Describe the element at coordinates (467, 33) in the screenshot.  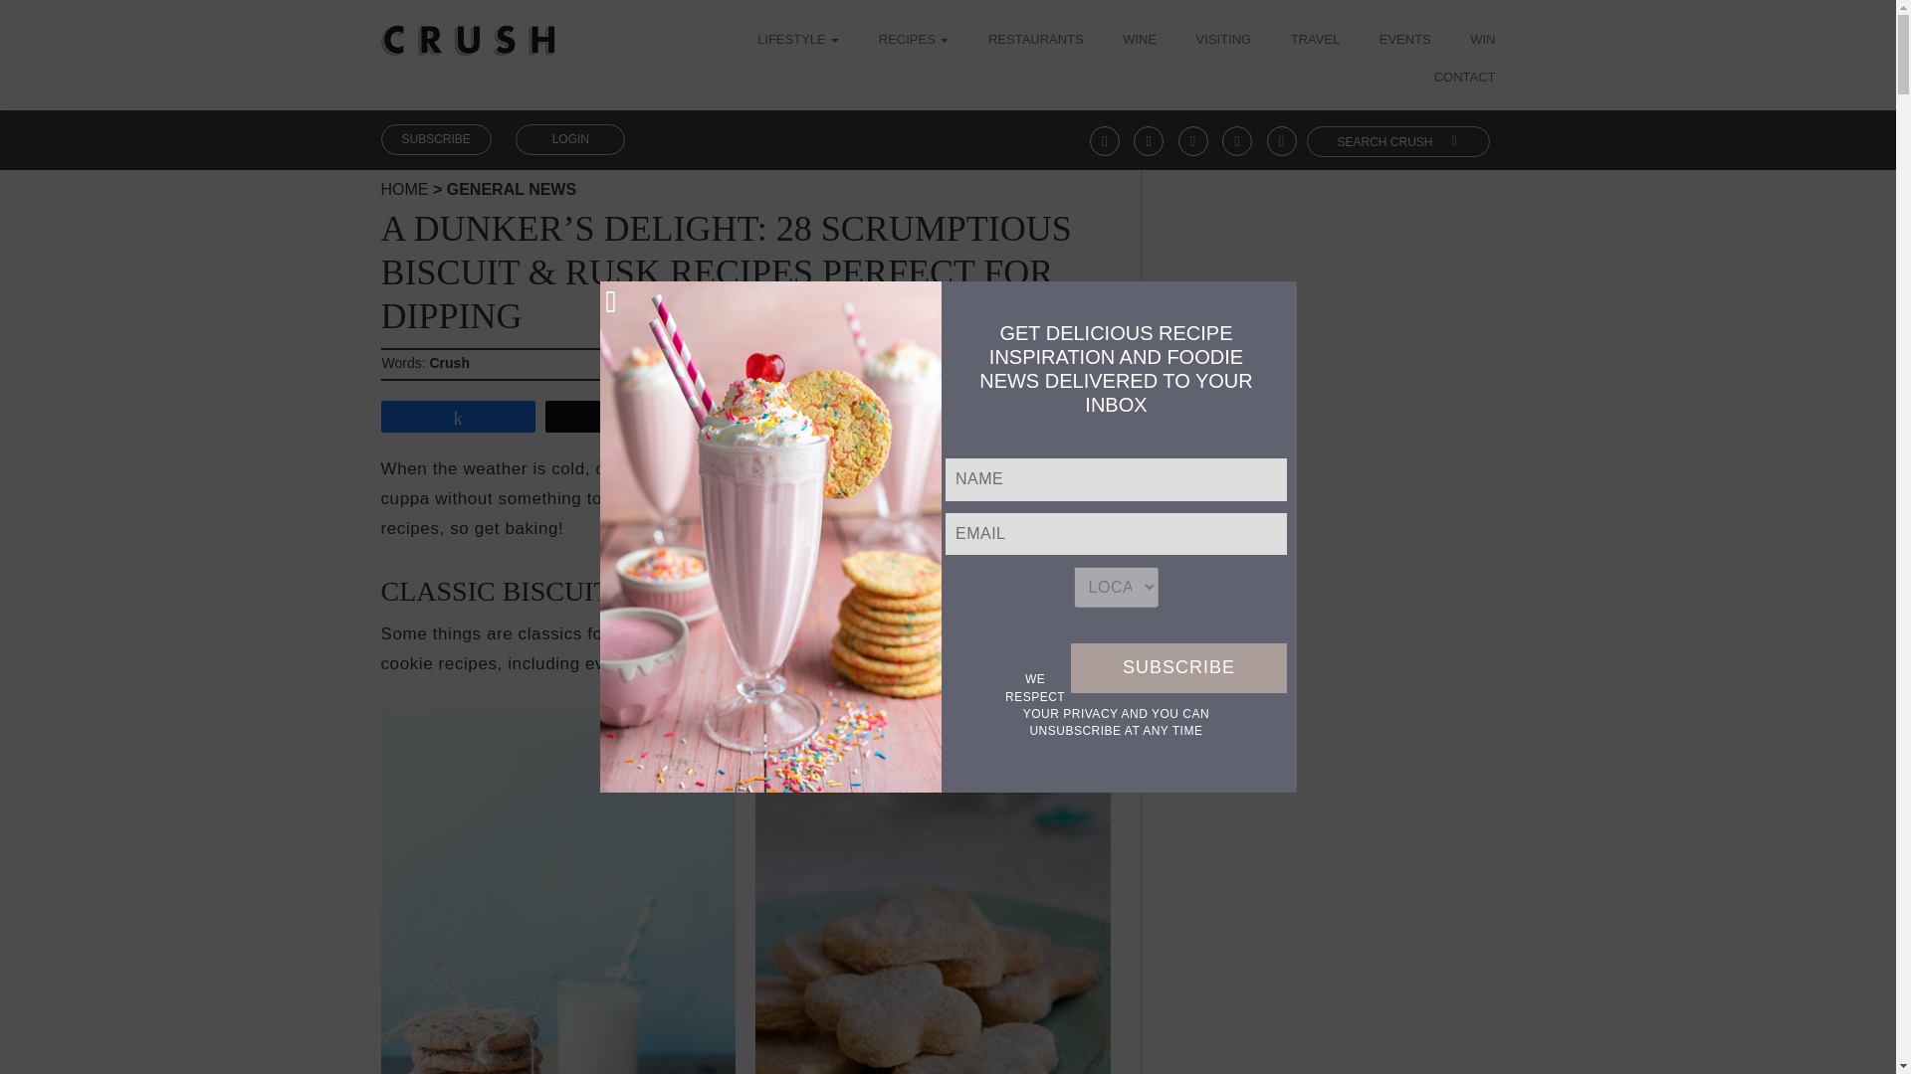
I see `Crush Mag Online` at that location.